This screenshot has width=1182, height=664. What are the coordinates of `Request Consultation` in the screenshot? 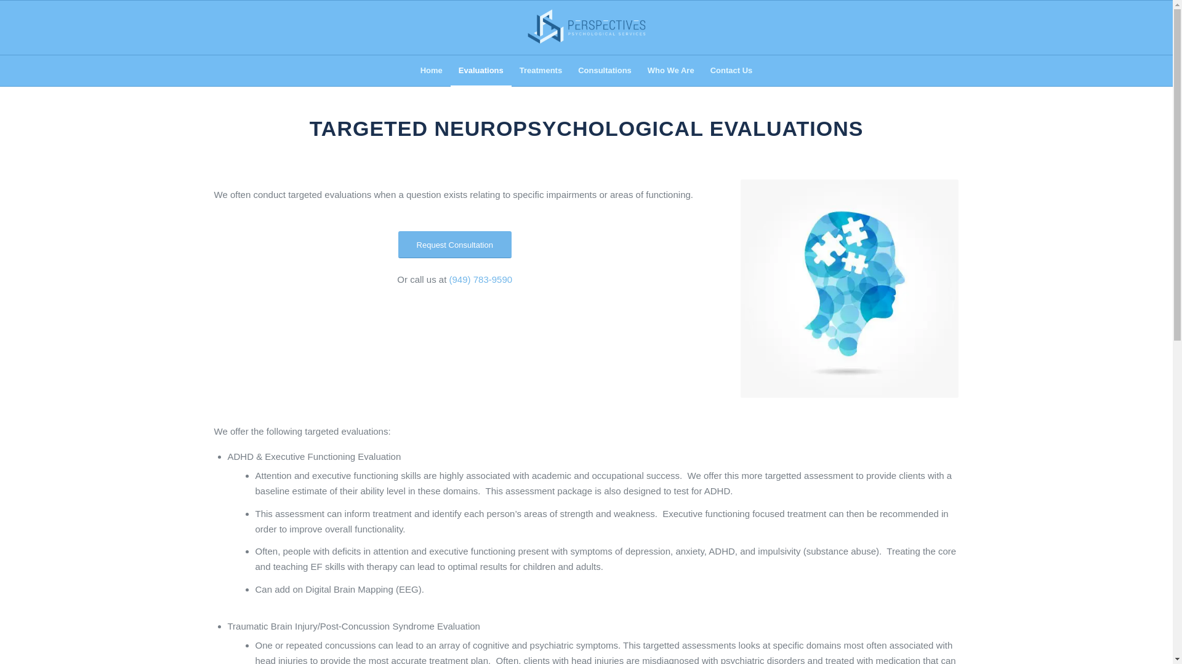 It's located at (455, 245).